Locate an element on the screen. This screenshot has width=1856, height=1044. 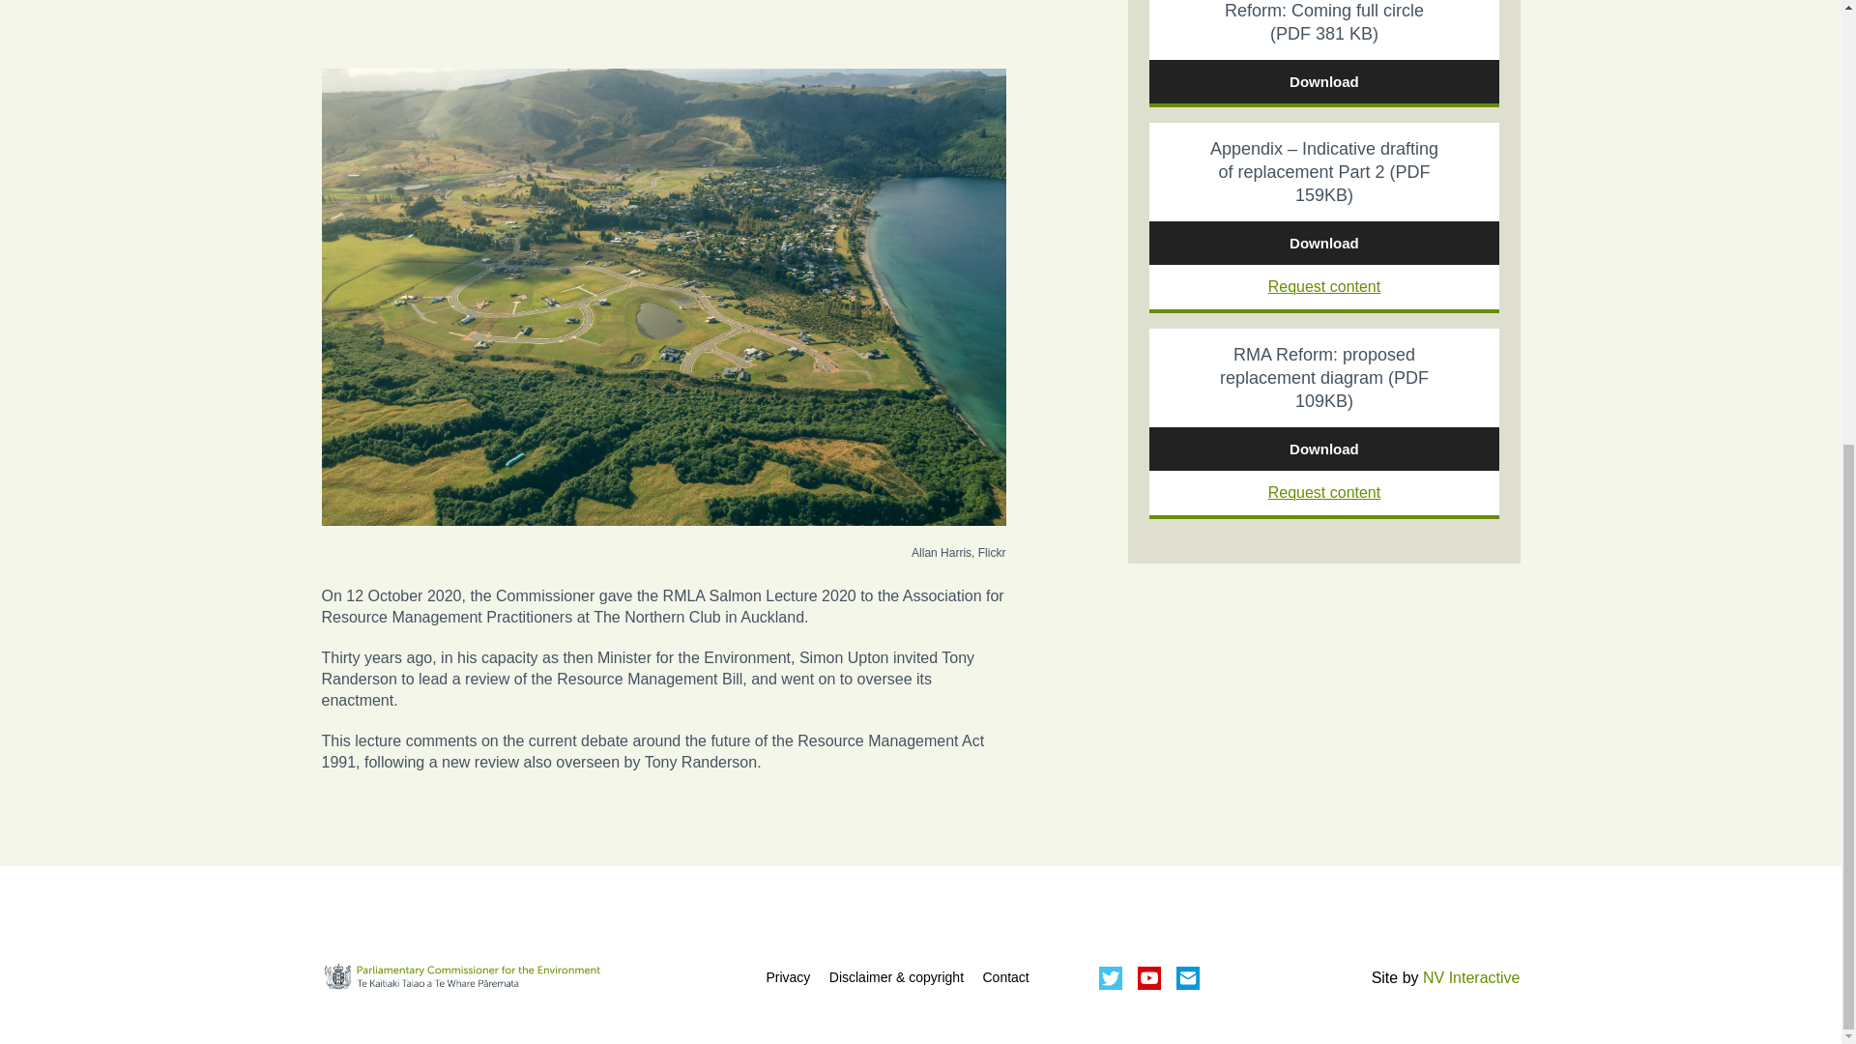
Email is located at coordinates (1187, 978).